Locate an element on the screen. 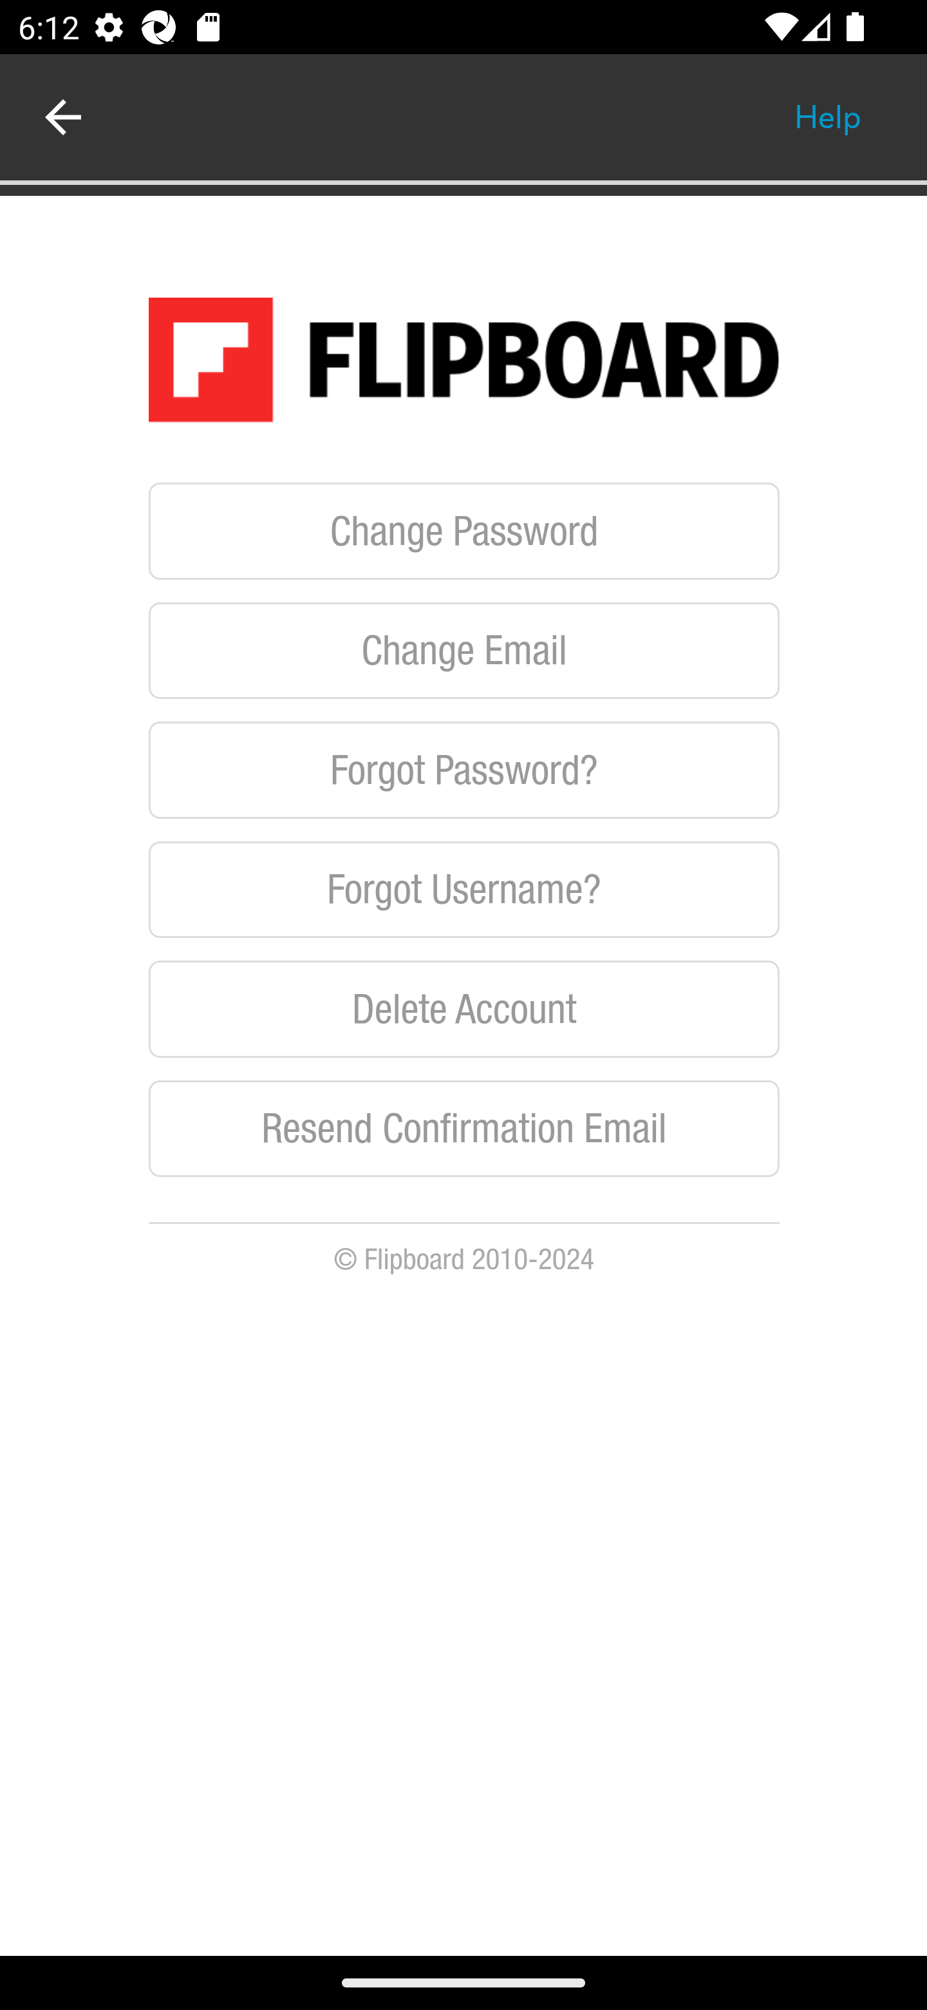 The image size is (927, 2010). Resend Confirmation Email is located at coordinates (465, 1129).